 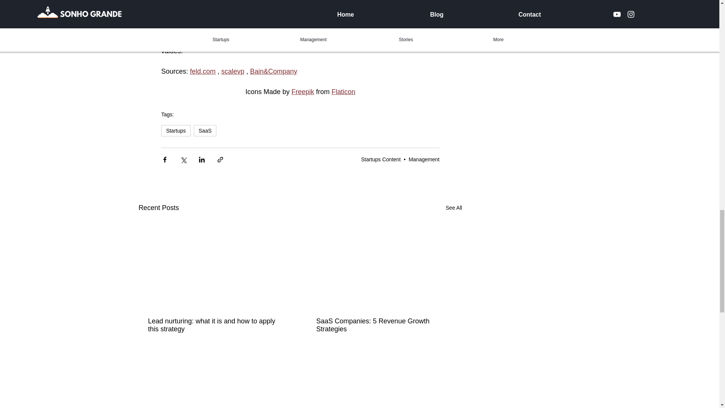 I want to click on feld.com, so click(x=202, y=71).